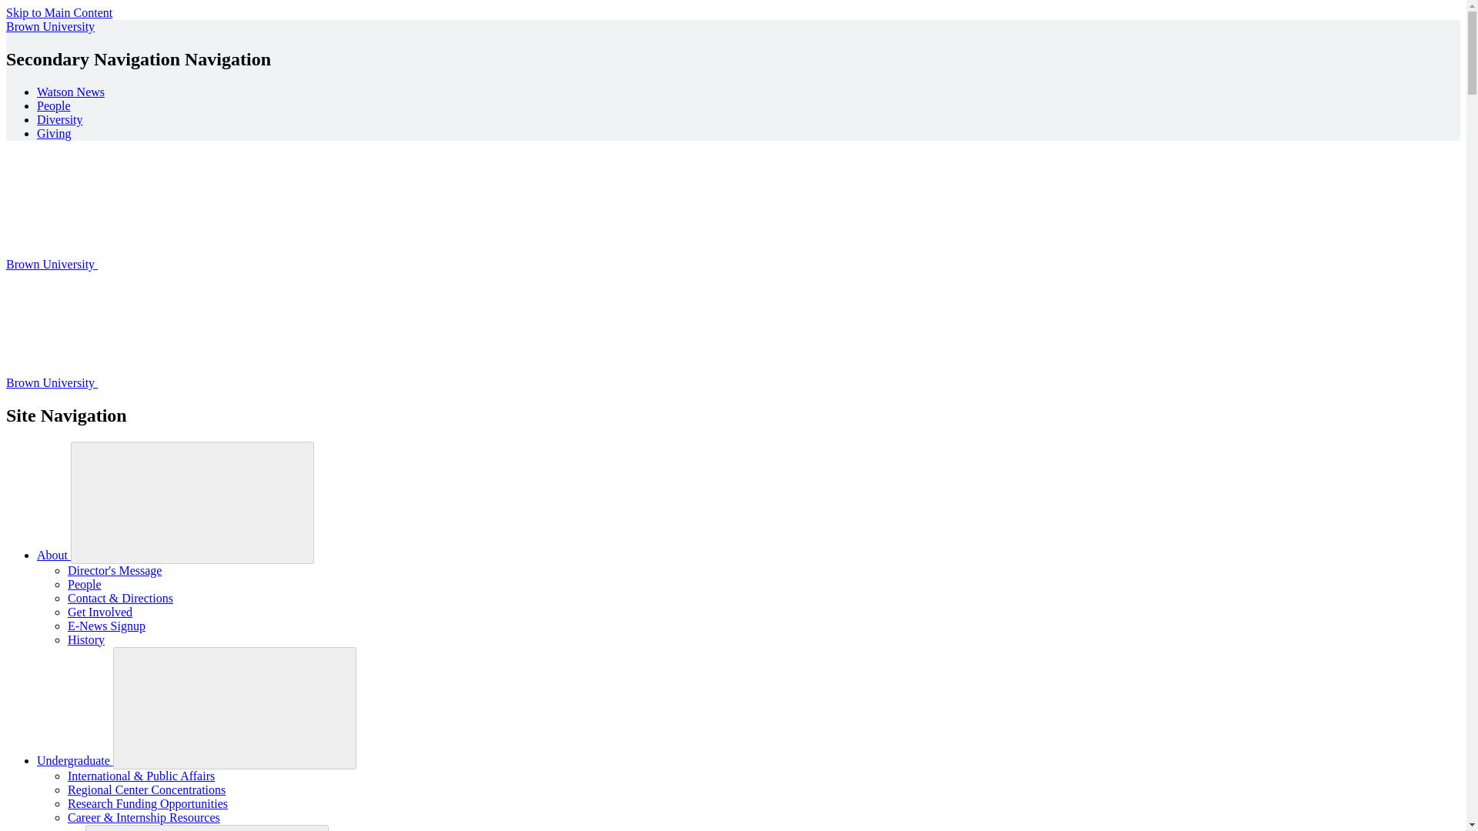 The height and width of the screenshot is (831, 1478). Describe the element at coordinates (60, 119) in the screenshot. I see `Diversity` at that location.